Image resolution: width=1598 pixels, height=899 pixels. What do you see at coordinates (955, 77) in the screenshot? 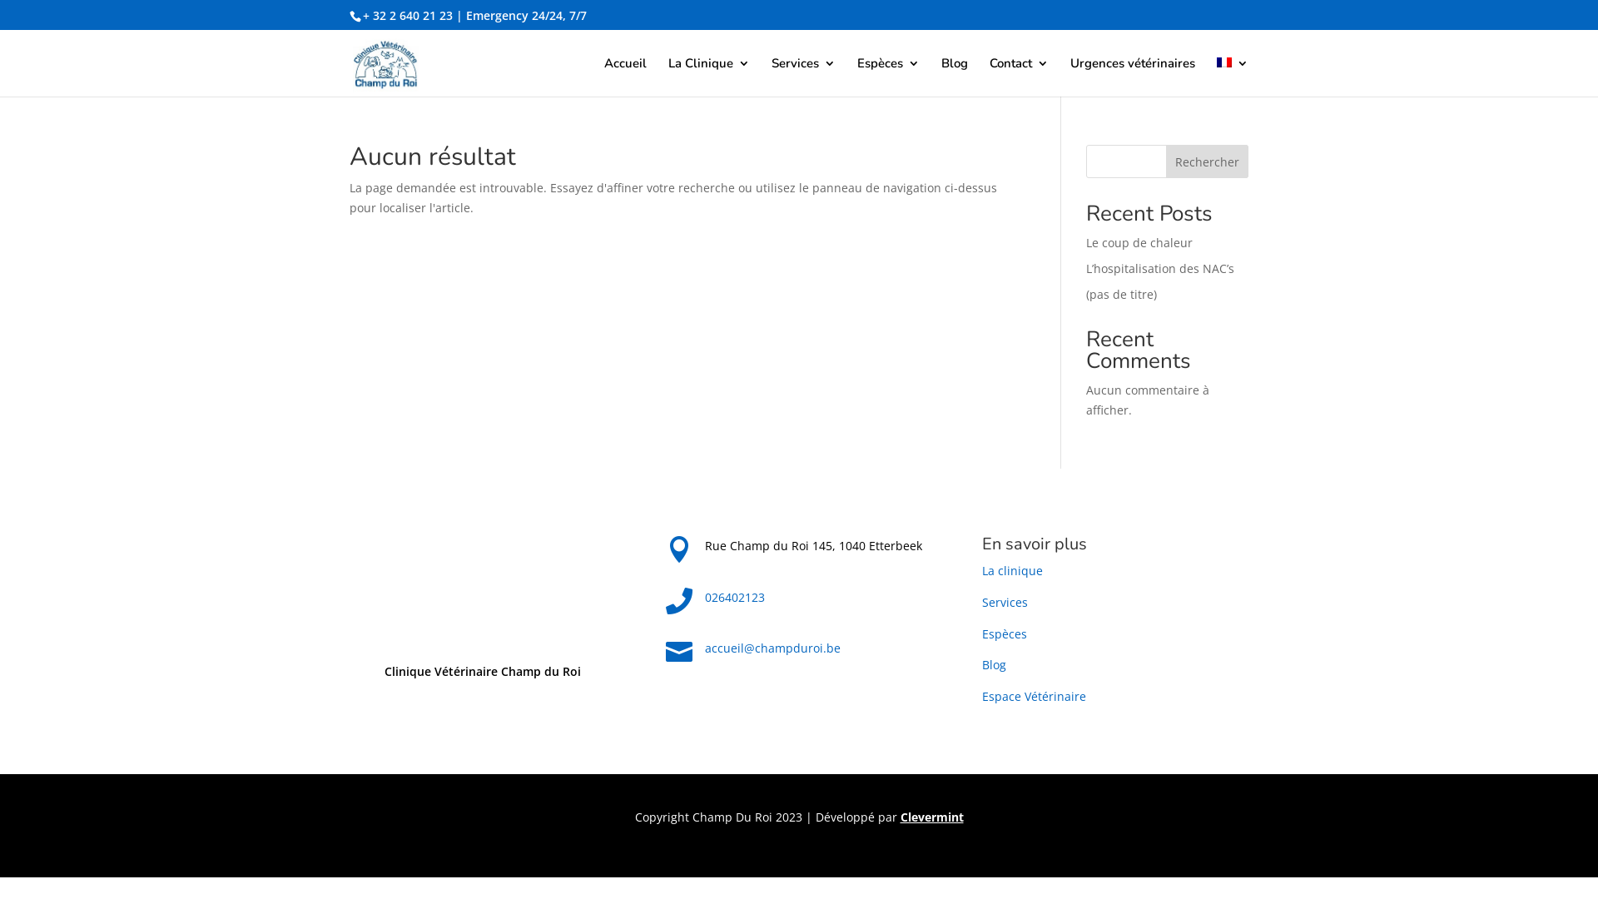
I see `Blog` at bounding box center [955, 77].